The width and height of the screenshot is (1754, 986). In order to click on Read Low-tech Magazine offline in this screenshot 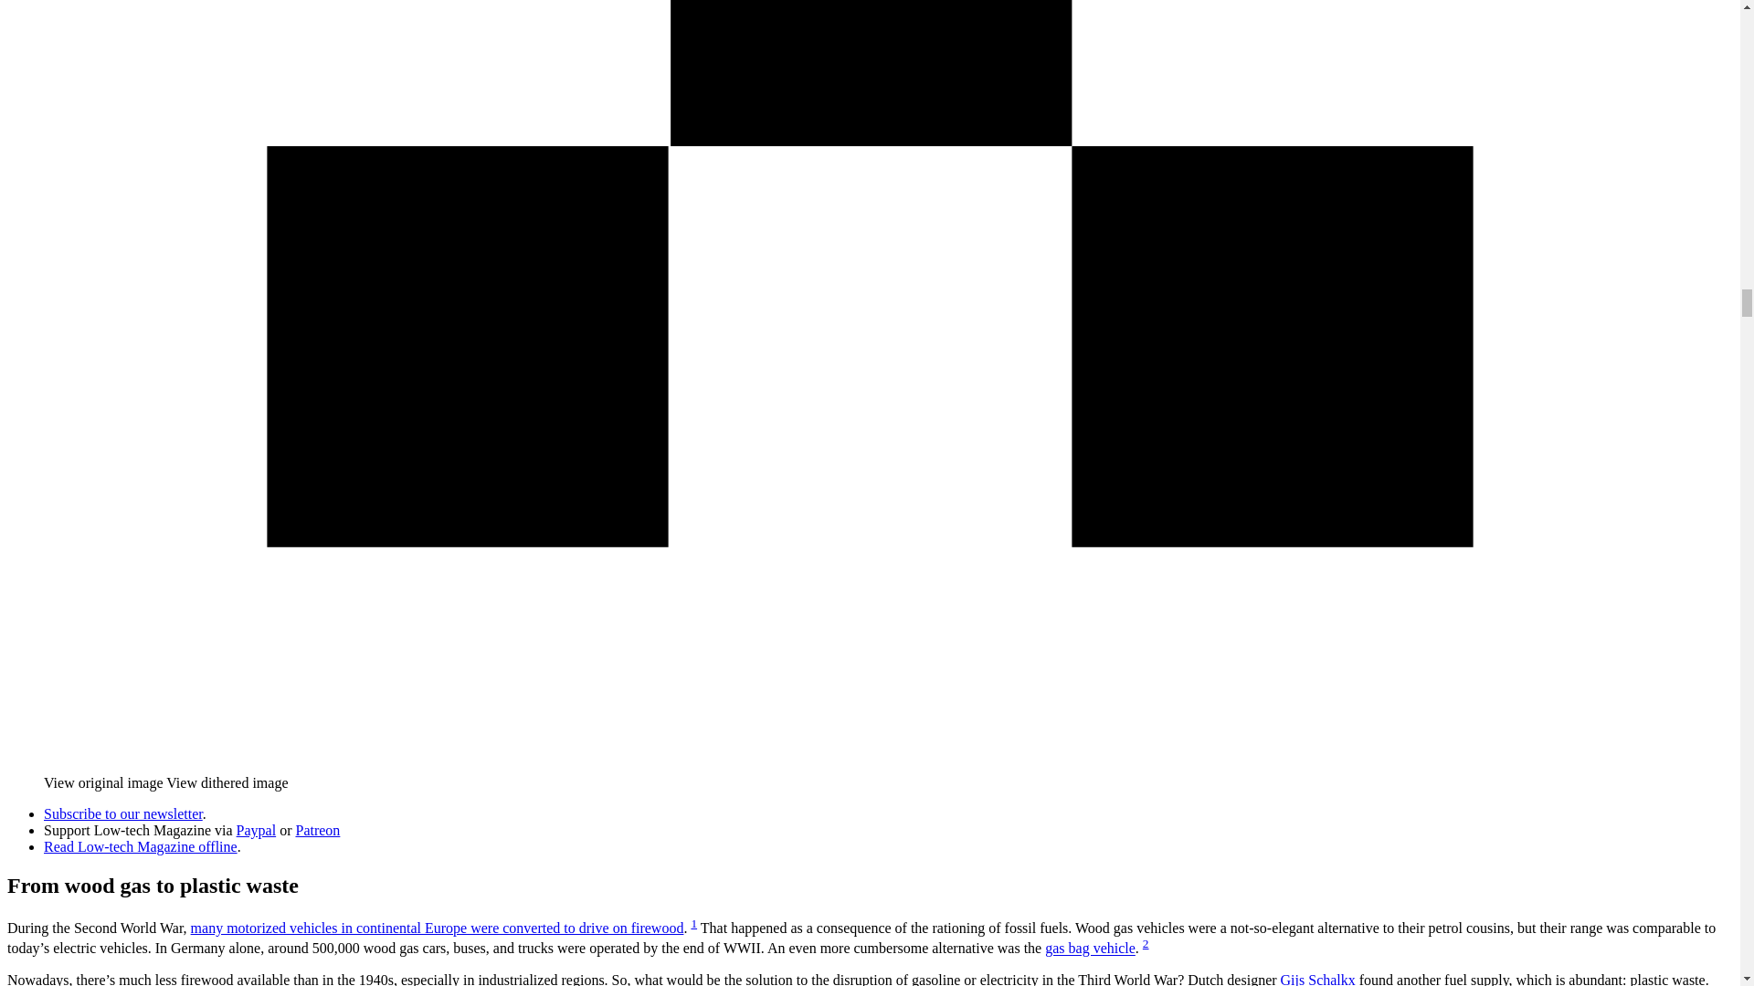, I will do `click(141, 847)`.